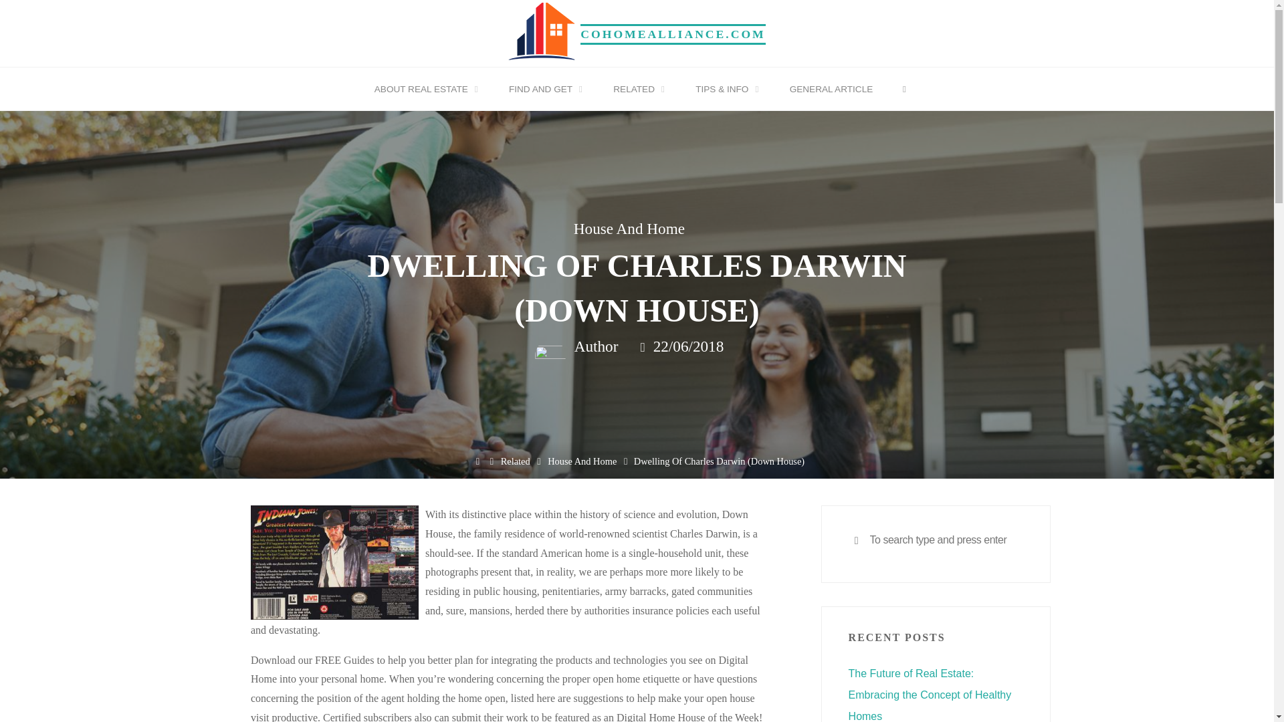  I want to click on Date, so click(643, 347).